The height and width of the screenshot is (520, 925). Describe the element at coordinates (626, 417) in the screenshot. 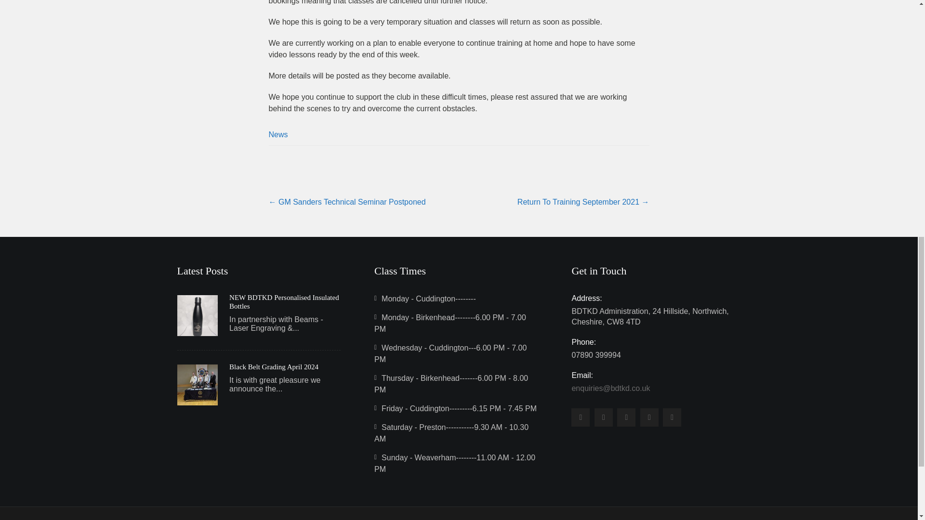

I see `fab fa-facebook-f` at that location.